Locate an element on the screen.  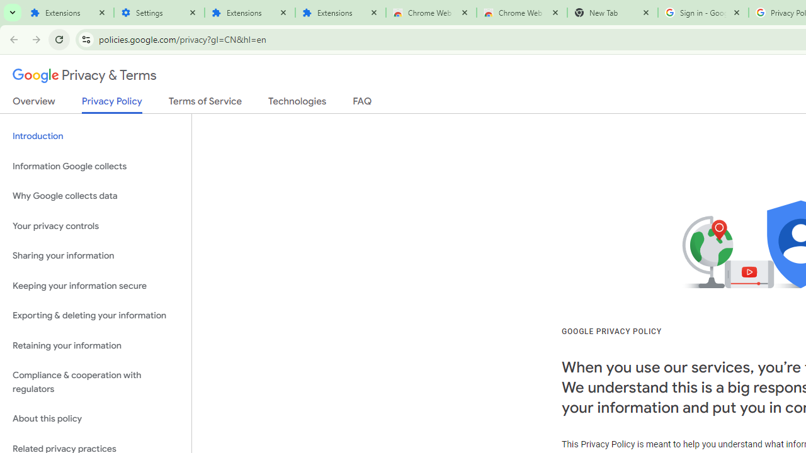
Keeping your information secure is located at coordinates (96, 286).